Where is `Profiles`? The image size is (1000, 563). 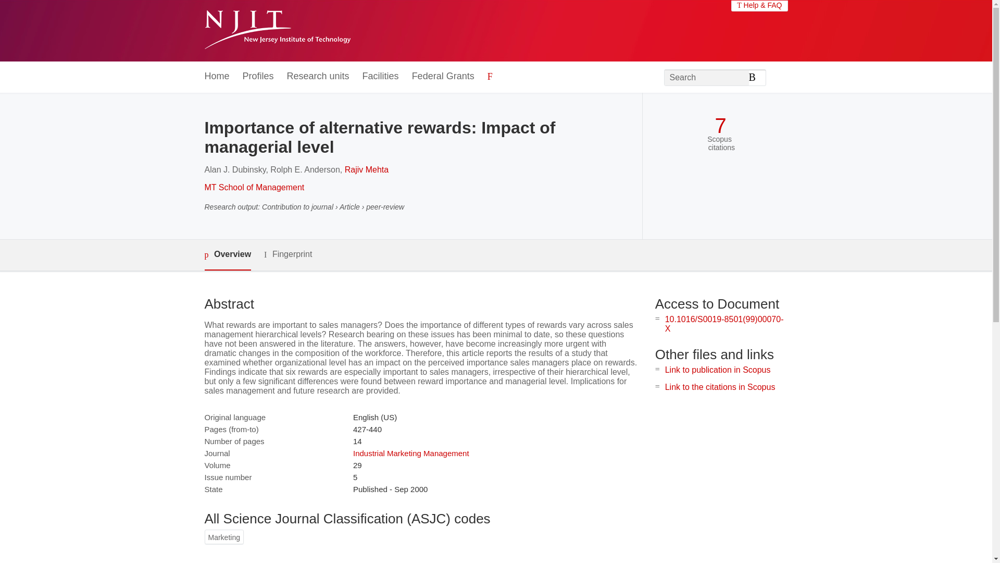
Profiles is located at coordinates (258, 77).